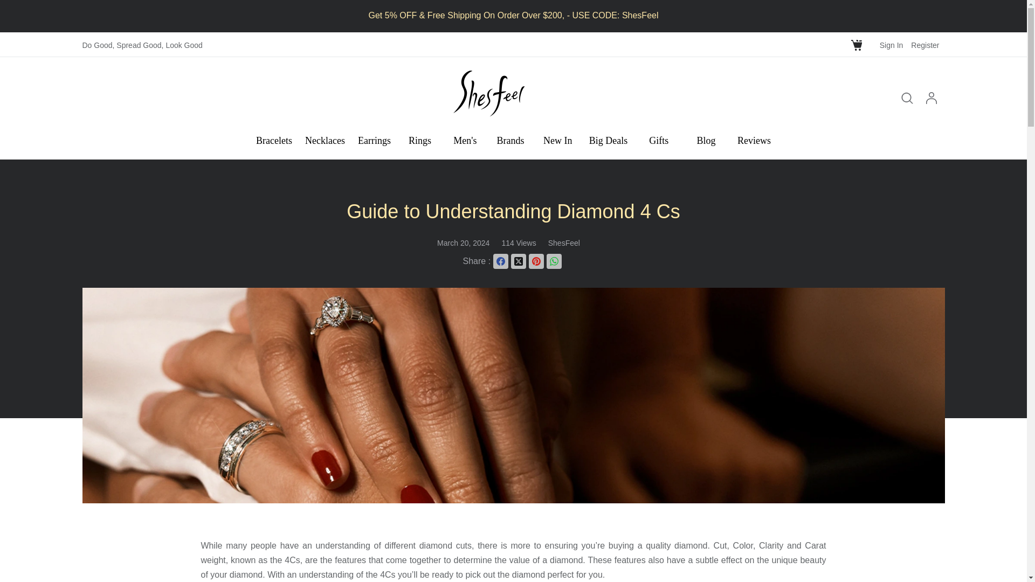 The height and width of the screenshot is (582, 1035). What do you see at coordinates (925, 45) in the screenshot?
I see `Register` at bounding box center [925, 45].